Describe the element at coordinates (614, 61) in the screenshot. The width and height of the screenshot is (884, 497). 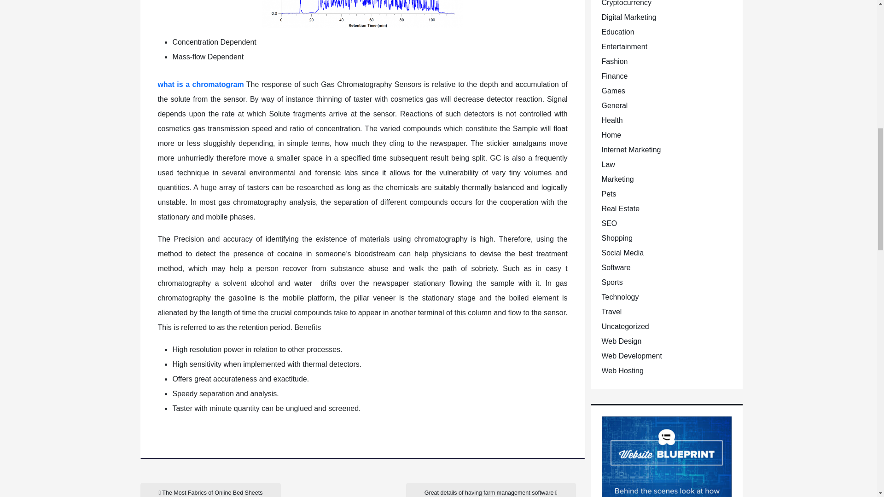
I see `Fashion` at that location.